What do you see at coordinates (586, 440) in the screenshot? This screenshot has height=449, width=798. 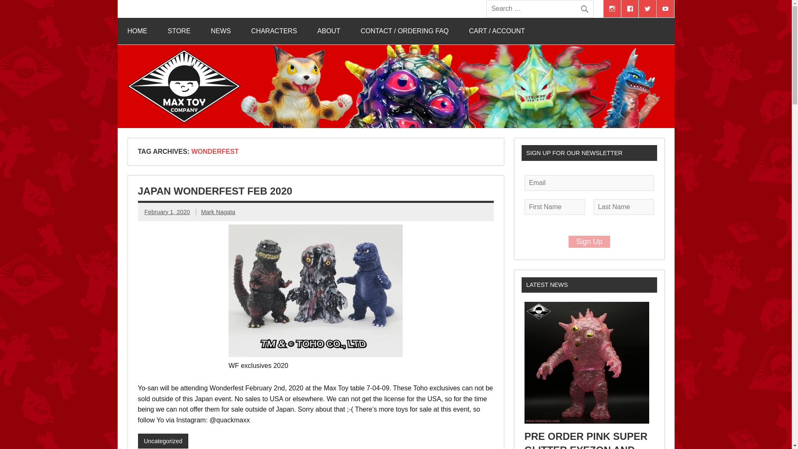 I see `Pre Order Pink Super Glitter Eyezon and More !` at bounding box center [586, 440].